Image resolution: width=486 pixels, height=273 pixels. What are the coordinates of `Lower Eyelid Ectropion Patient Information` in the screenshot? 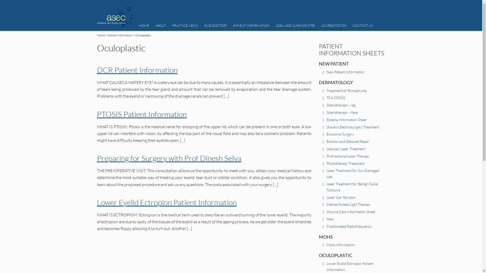 It's located at (350, 266).